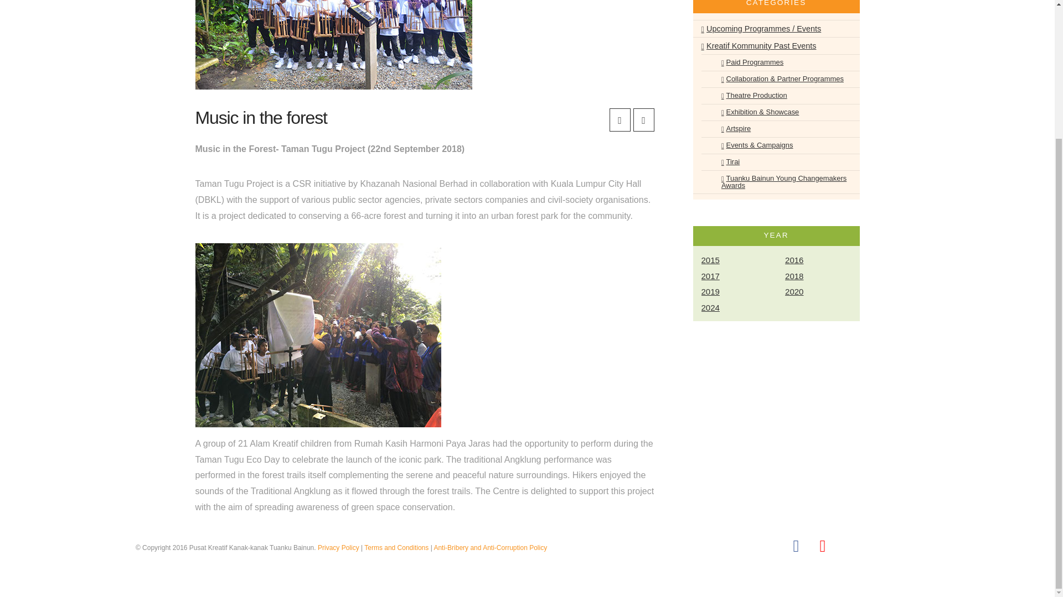 The width and height of the screenshot is (1063, 597). I want to click on 2015, so click(737, 260).